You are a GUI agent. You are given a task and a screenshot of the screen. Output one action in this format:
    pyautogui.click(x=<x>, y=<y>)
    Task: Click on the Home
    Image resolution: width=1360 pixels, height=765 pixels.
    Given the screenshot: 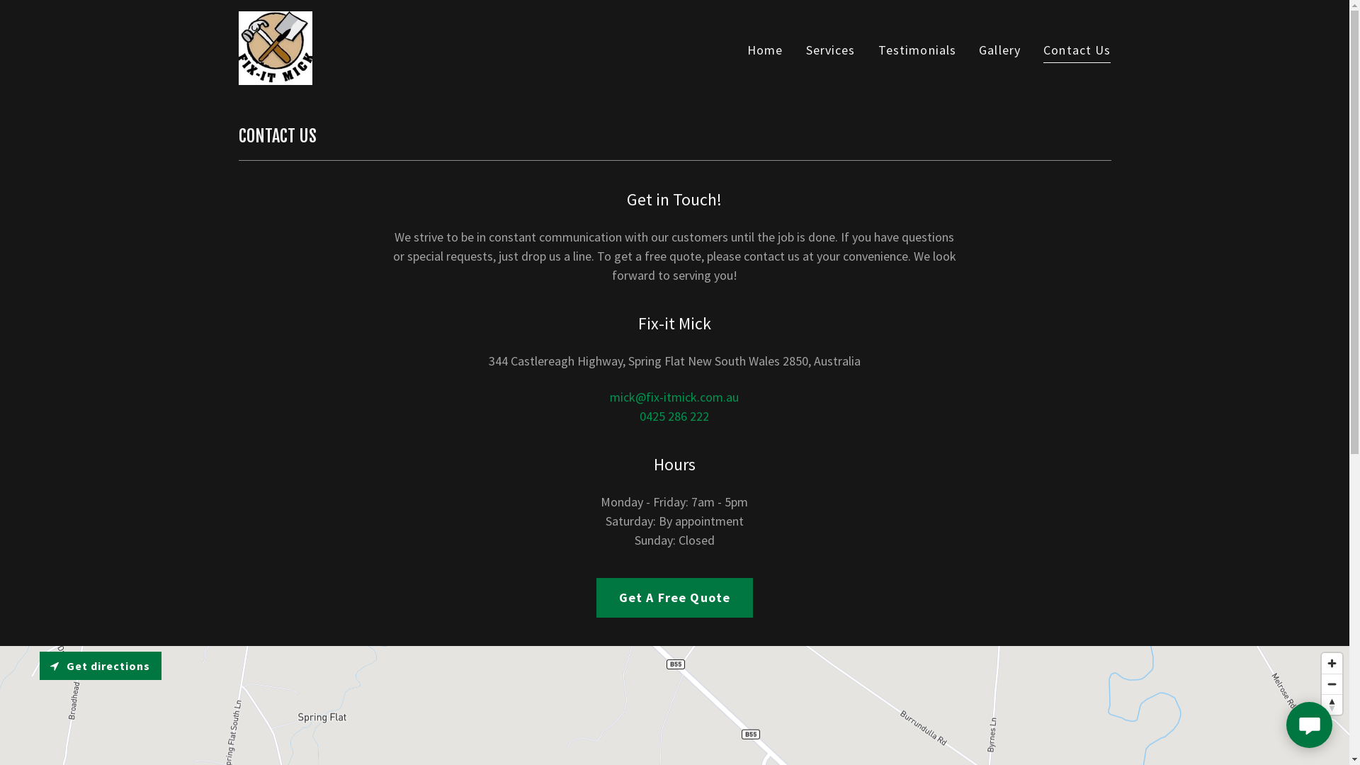 What is the action you would take?
    pyautogui.click(x=765, y=50)
    